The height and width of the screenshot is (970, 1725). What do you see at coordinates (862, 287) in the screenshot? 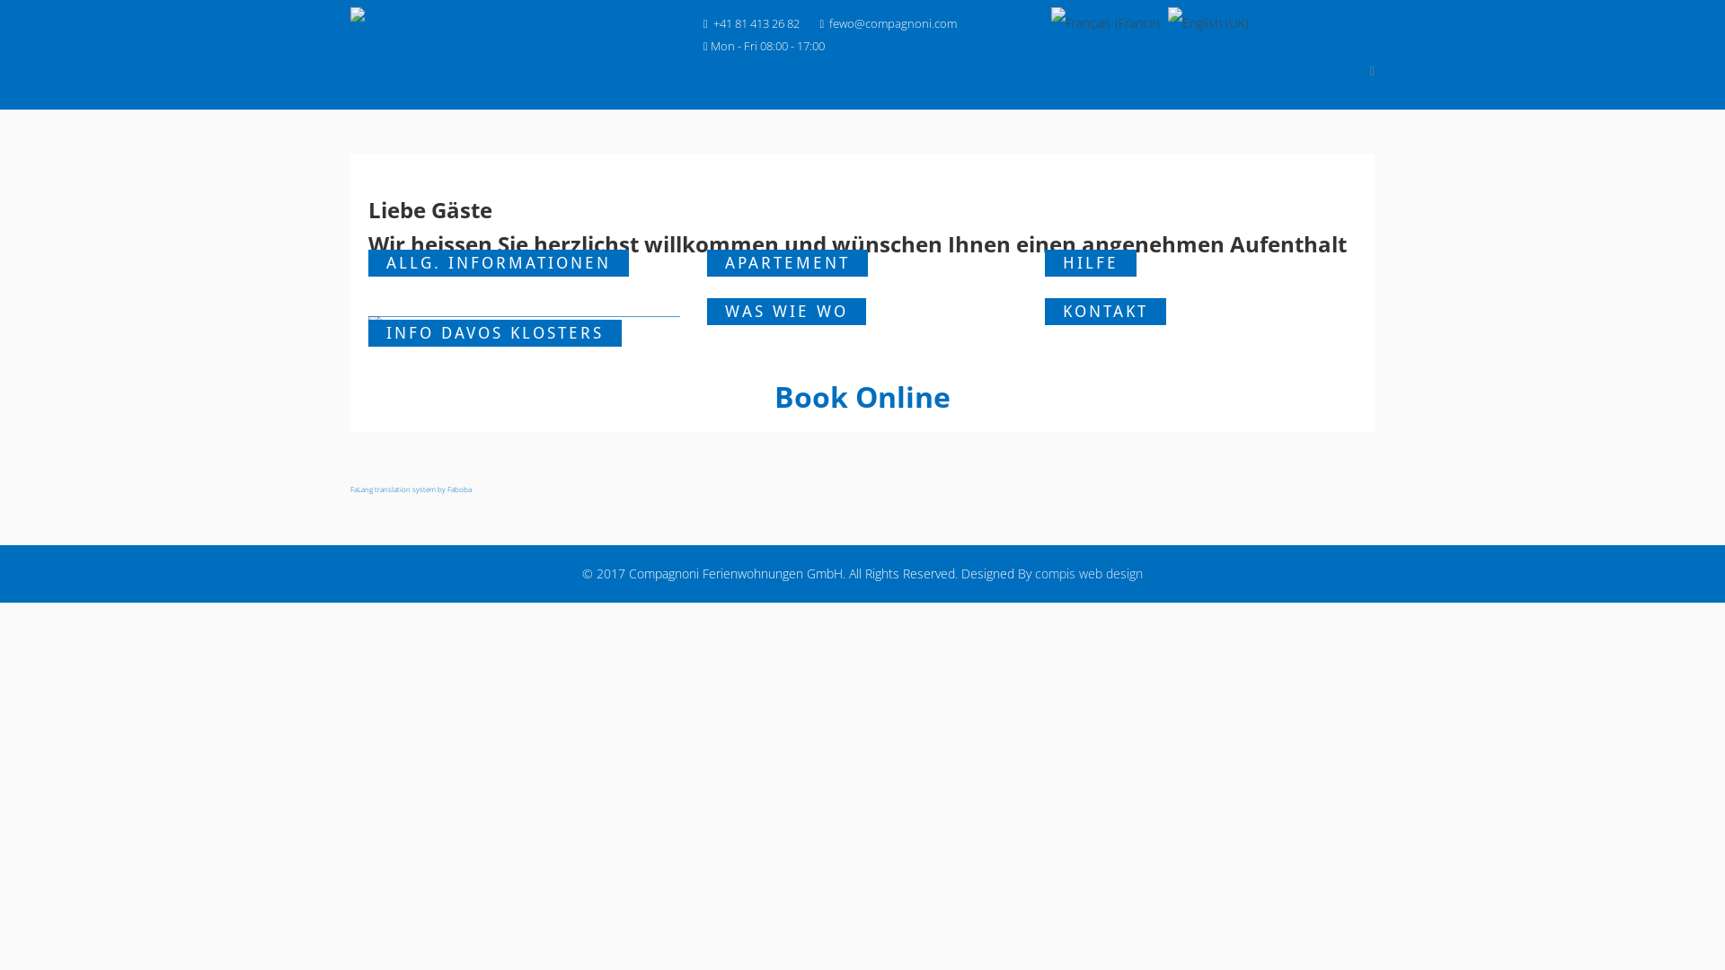
I see `APARTEMENT
 ` at bounding box center [862, 287].